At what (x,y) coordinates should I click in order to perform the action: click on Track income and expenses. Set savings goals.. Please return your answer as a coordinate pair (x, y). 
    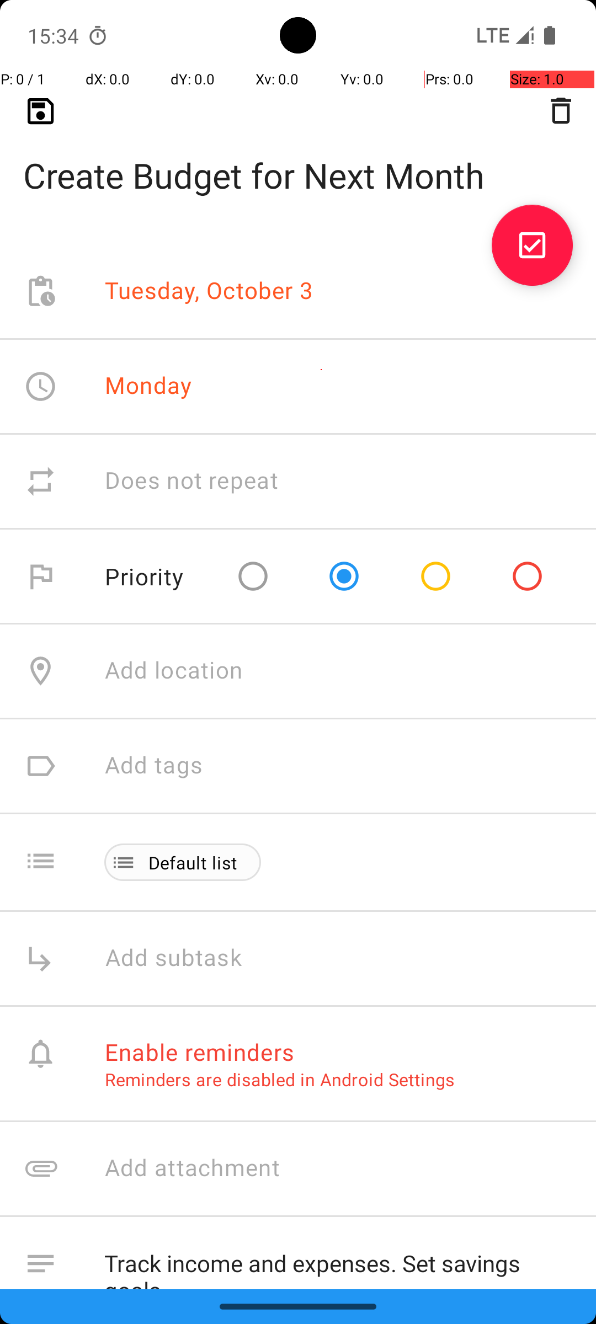
    Looking at the image, I should click on (339, 1261).